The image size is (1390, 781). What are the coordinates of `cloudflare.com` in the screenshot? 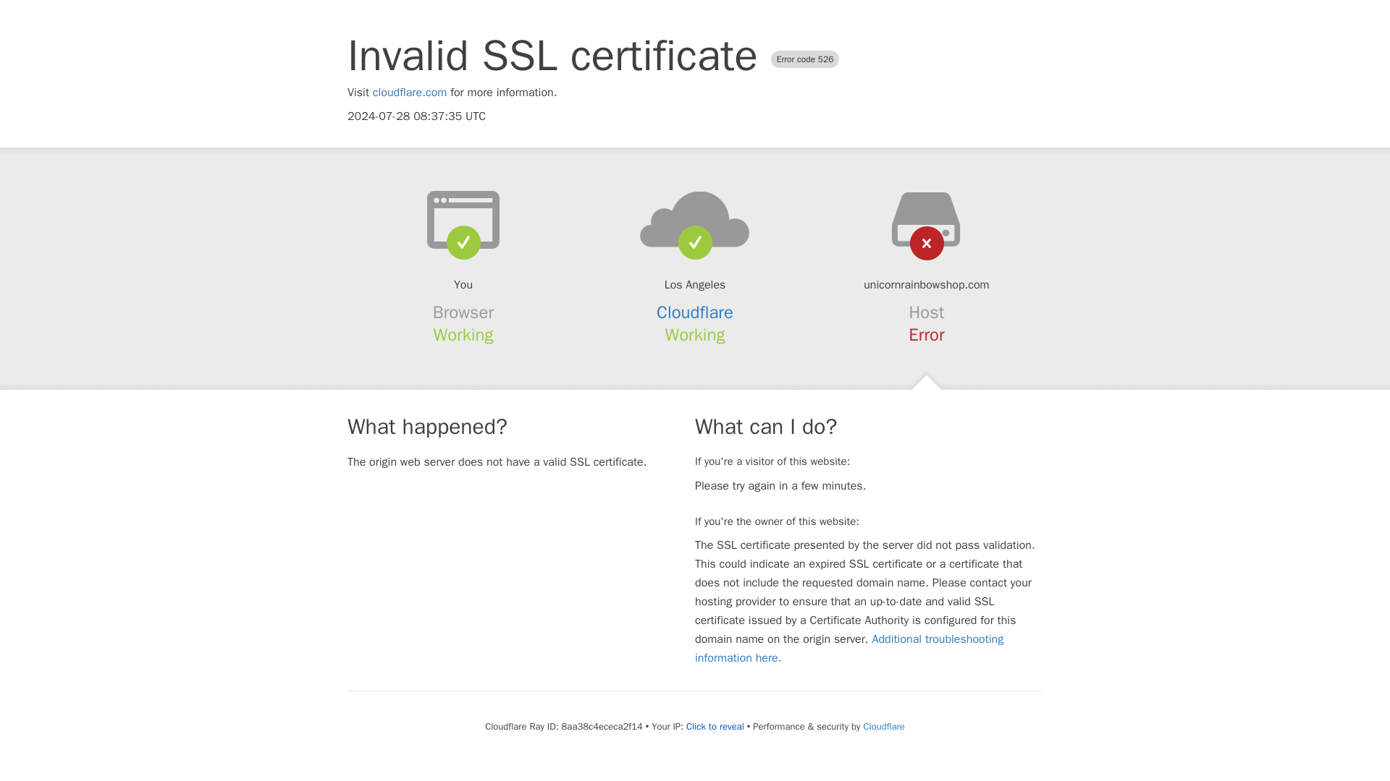 It's located at (410, 93).